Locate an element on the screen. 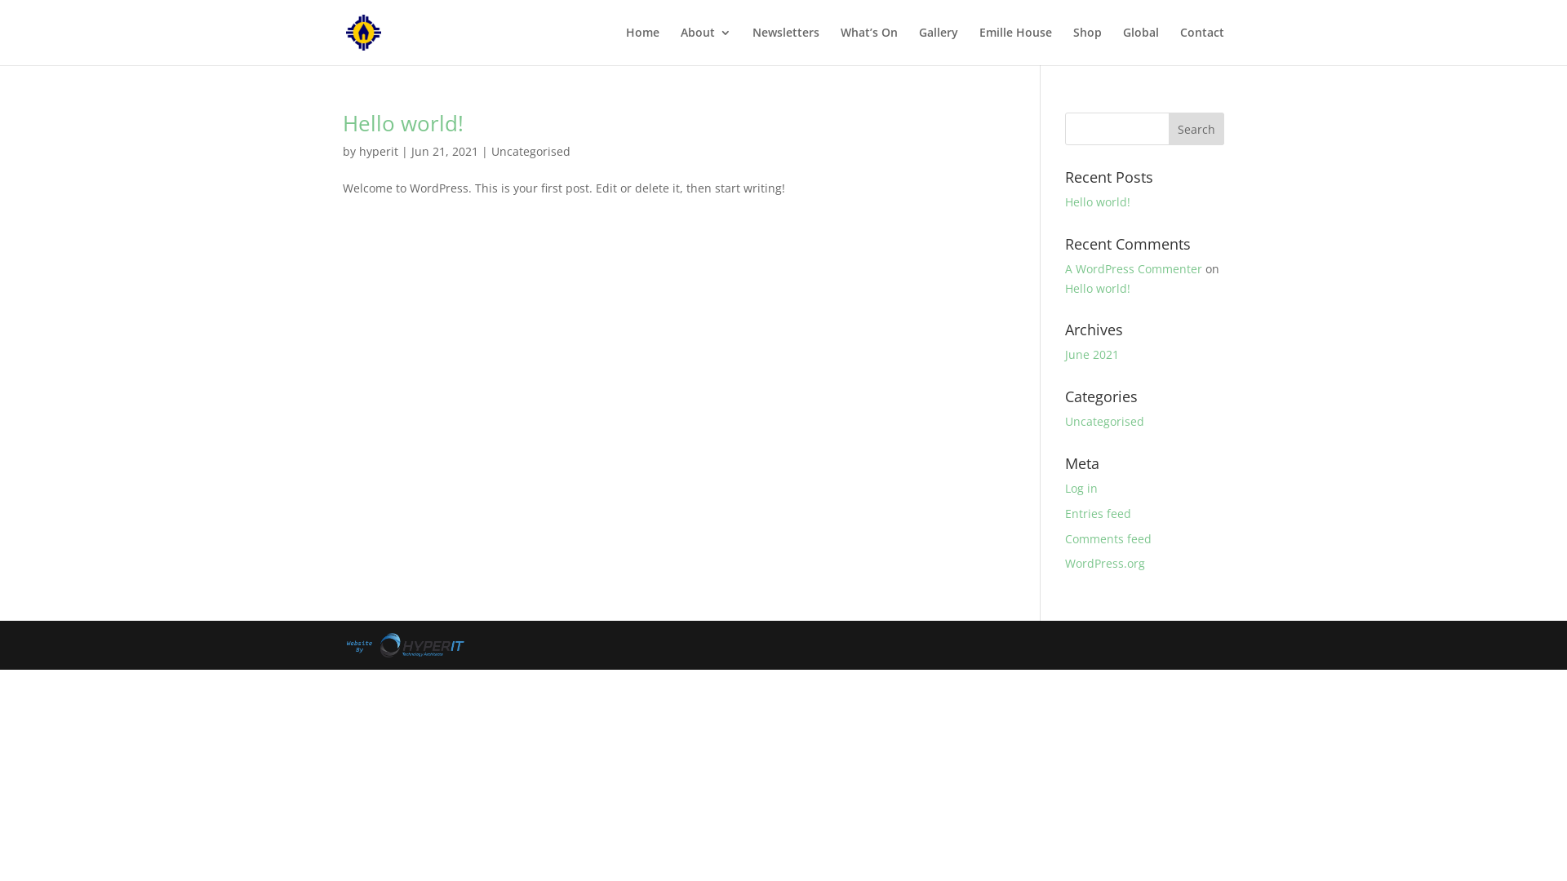 The height and width of the screenshot is (881, 1567). Uncategorised is located at coordinates (530, 152).